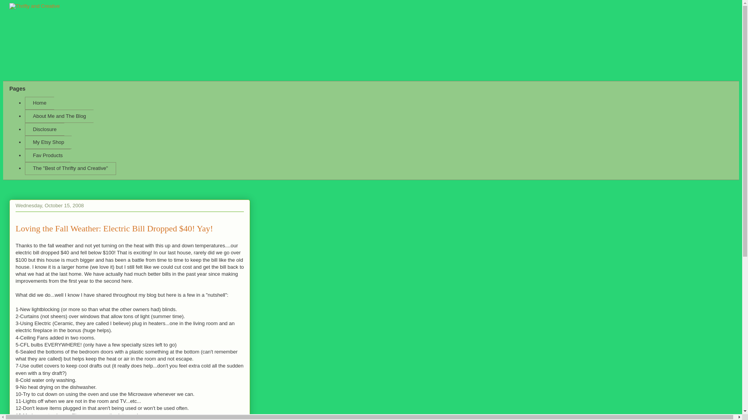 The image size is (748, 420). Describe the element at coordinates (48, 156) in the screenshot. I see `Fav Products` at that location.